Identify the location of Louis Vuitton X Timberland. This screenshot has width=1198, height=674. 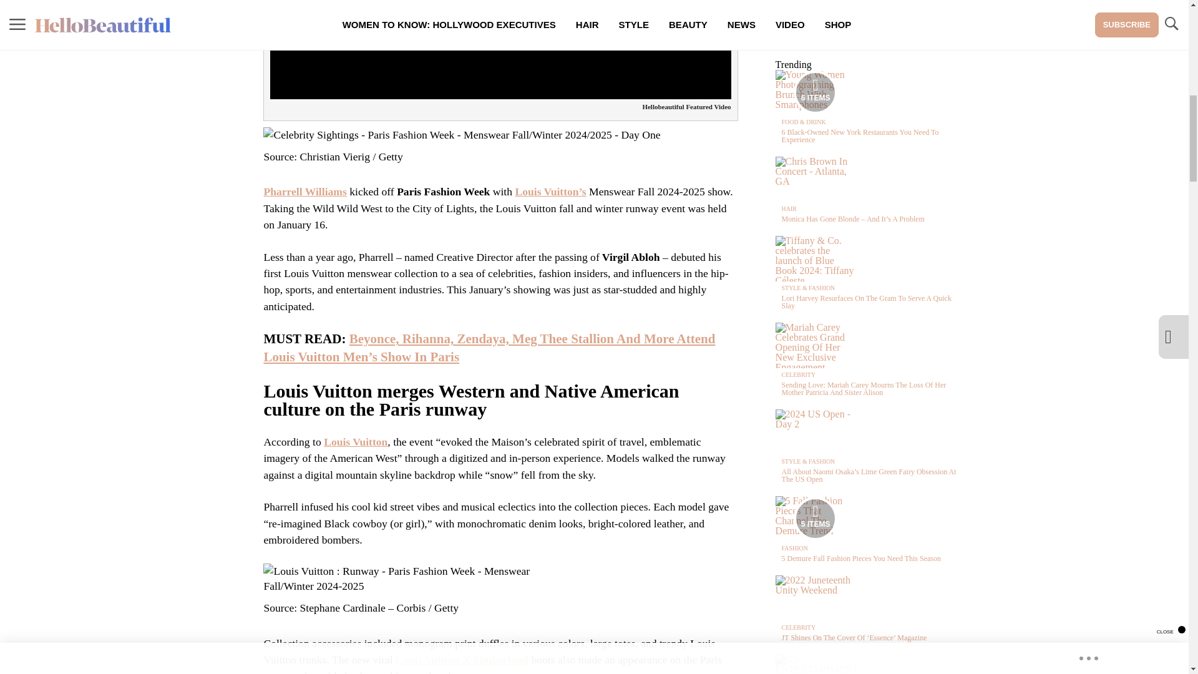
(462, 659).